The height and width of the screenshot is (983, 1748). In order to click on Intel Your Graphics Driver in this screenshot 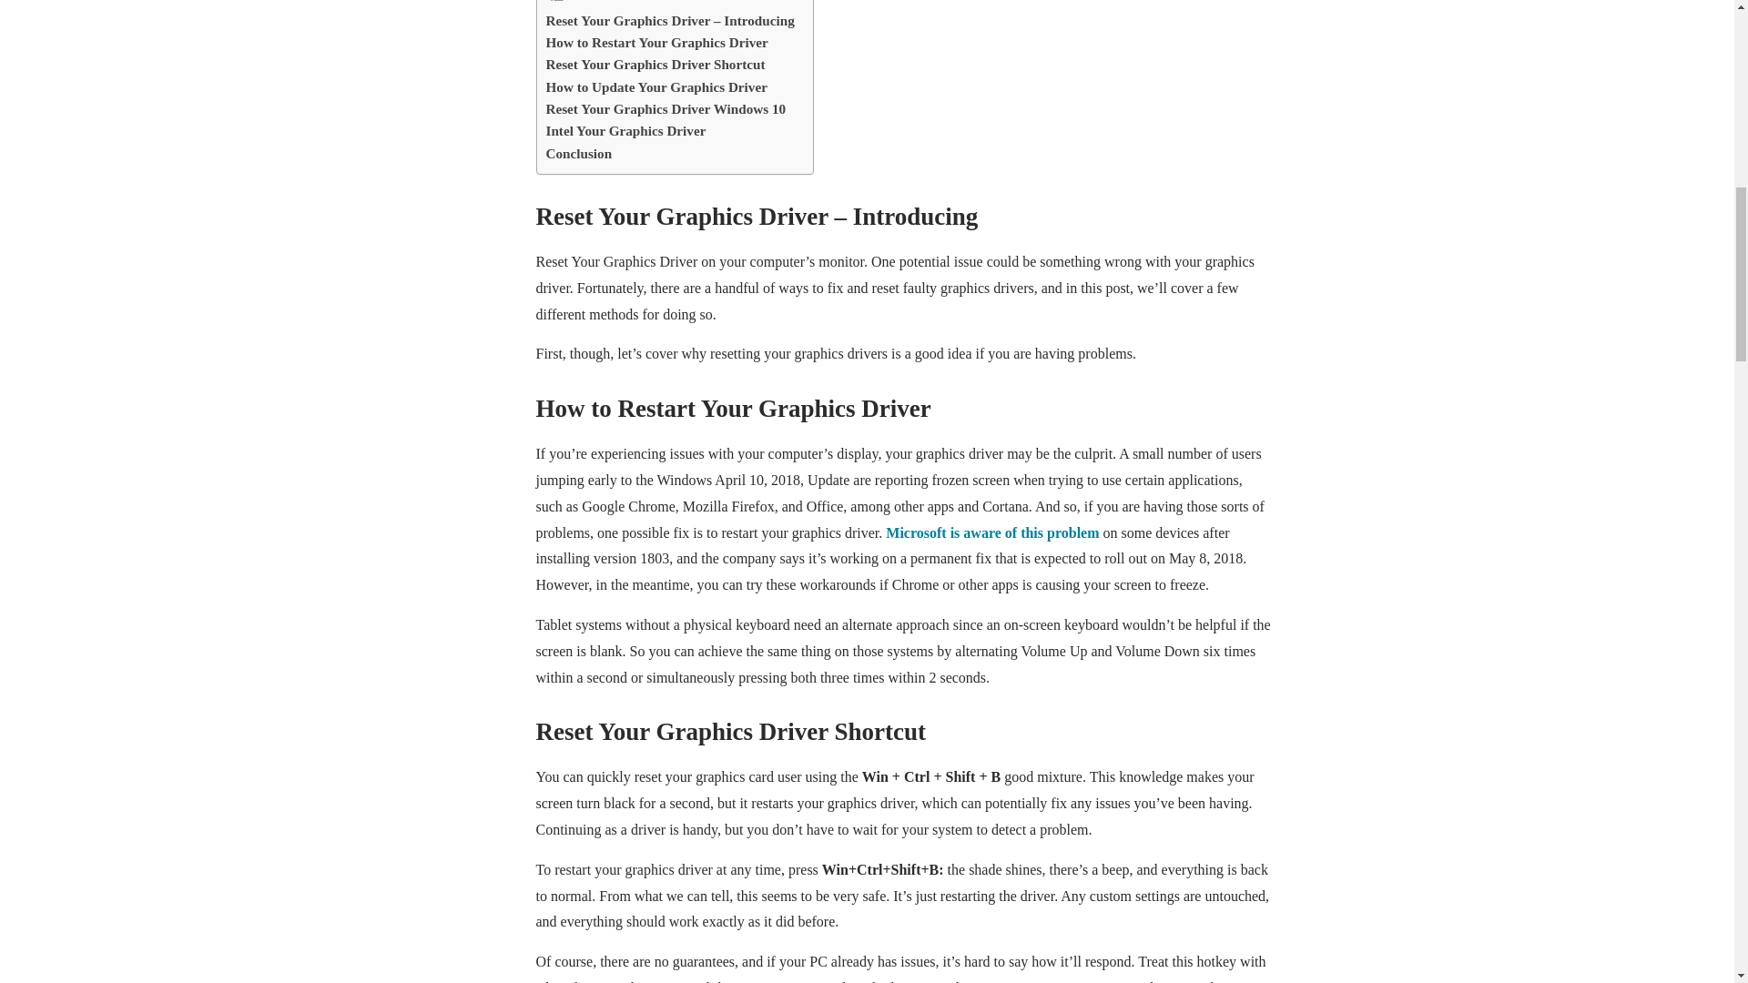, I will do `click(625, 130)`.